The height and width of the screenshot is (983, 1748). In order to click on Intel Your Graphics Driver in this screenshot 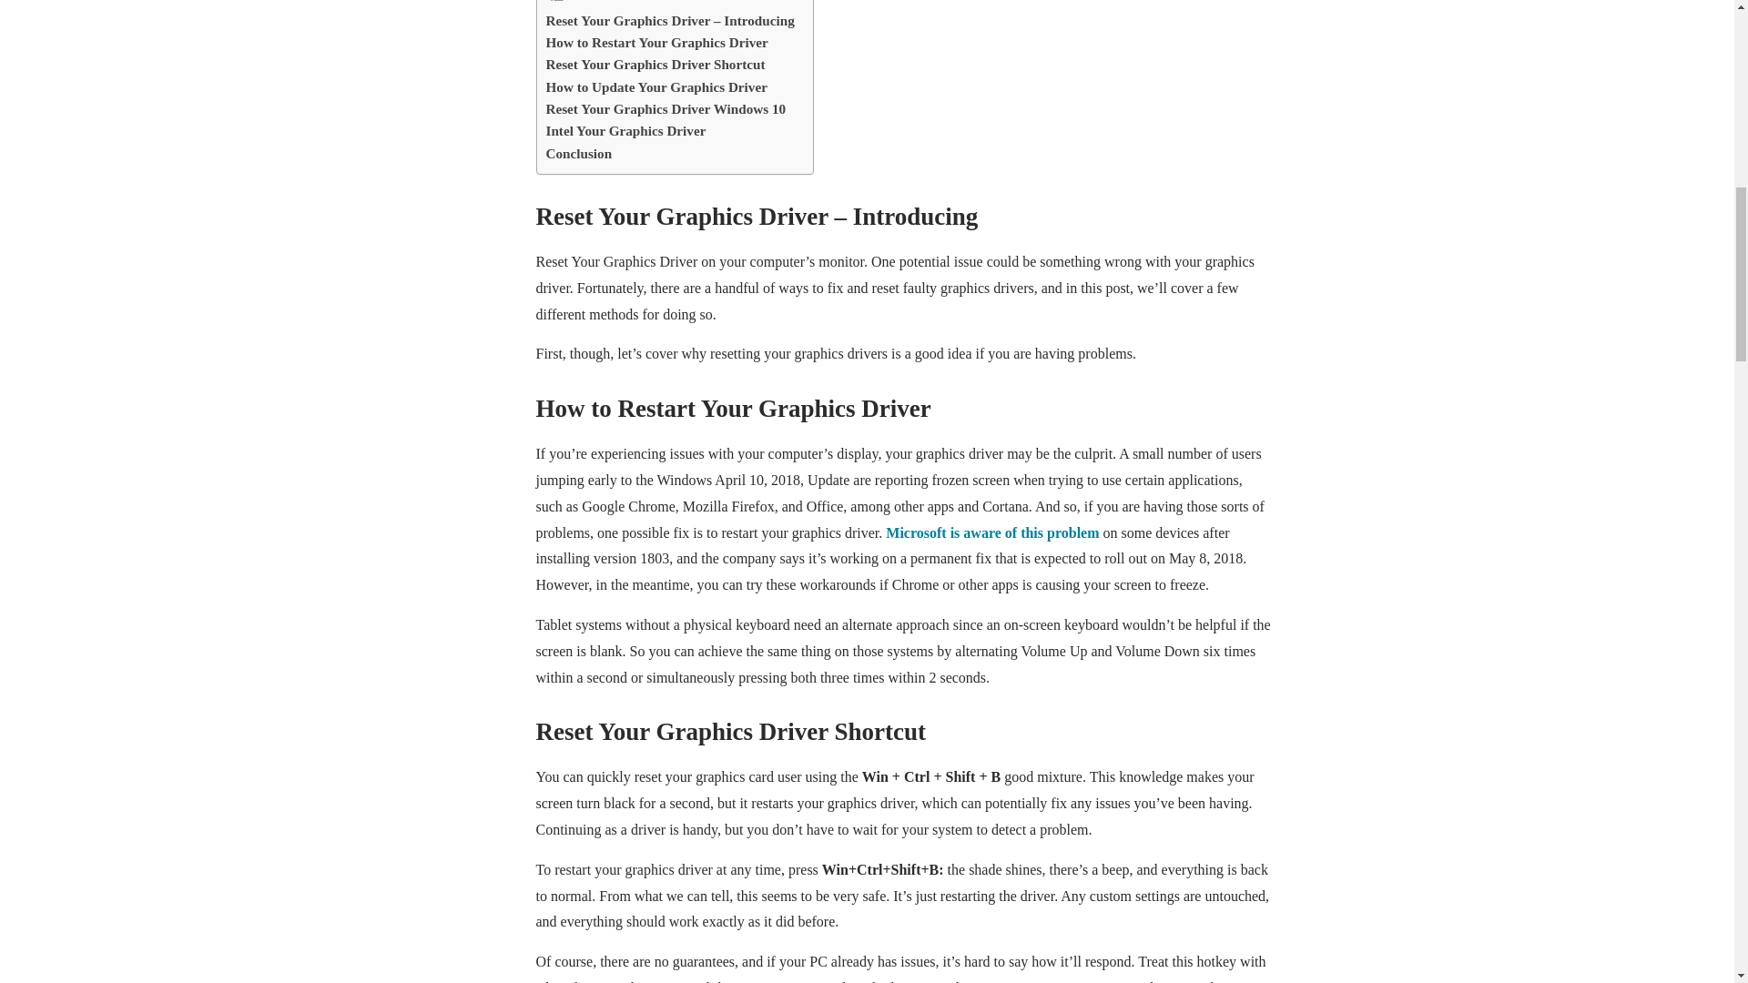, I will do `click(625, 130)`.